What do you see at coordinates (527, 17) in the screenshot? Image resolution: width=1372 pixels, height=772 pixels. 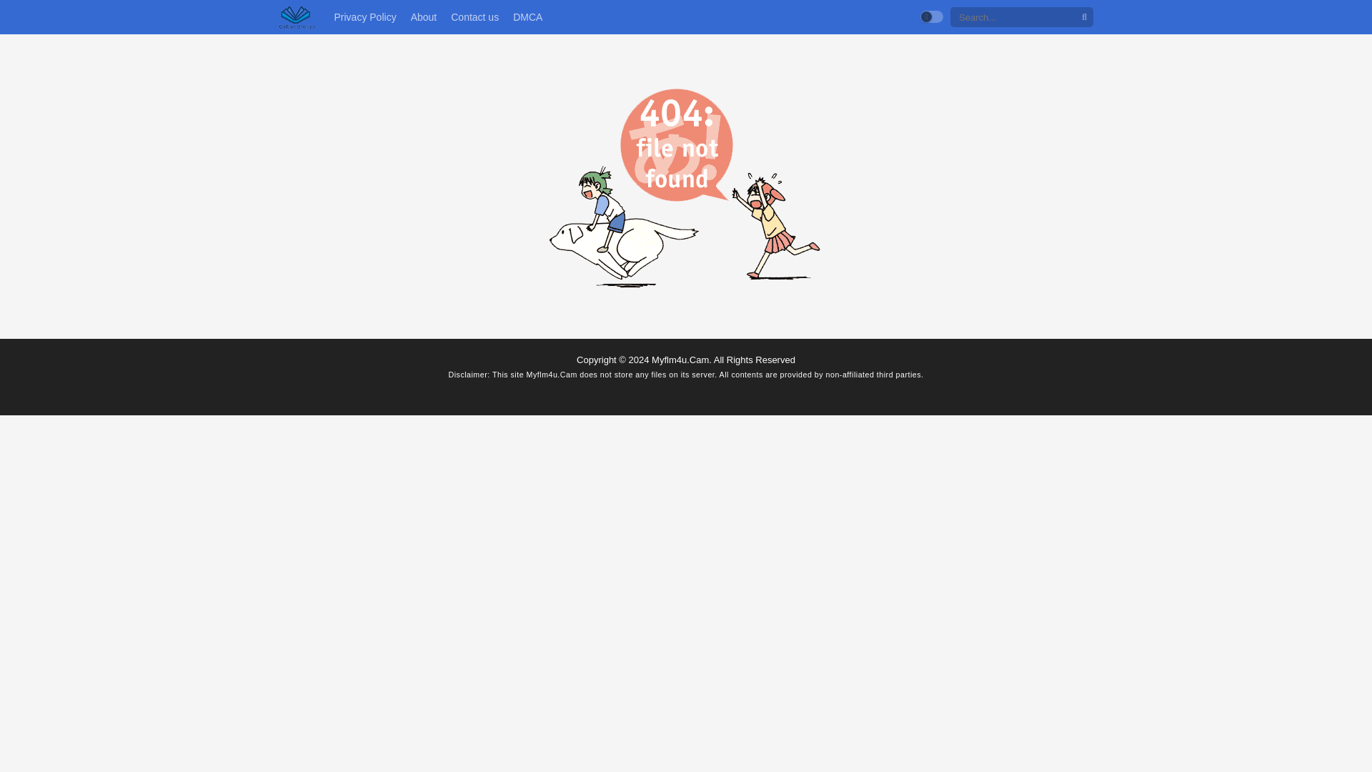 I see `DMCA` at bounding box center [527, 17].